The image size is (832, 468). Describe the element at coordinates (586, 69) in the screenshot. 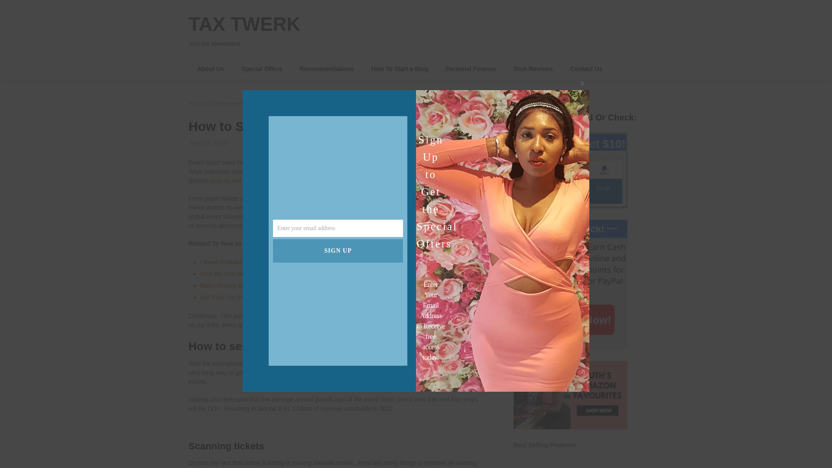

I see `Contact Us` at that location.